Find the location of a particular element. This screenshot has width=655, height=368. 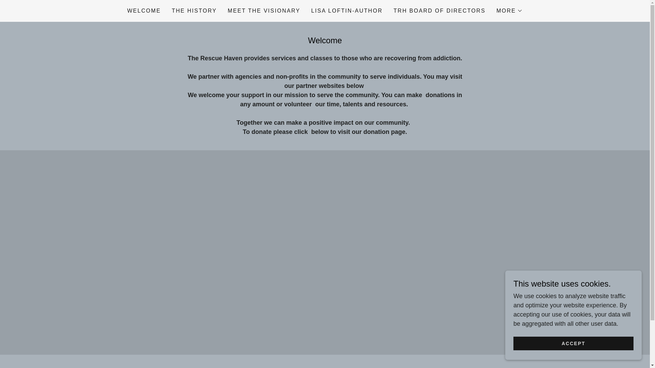

MORE is located at coordinates (510, 11).